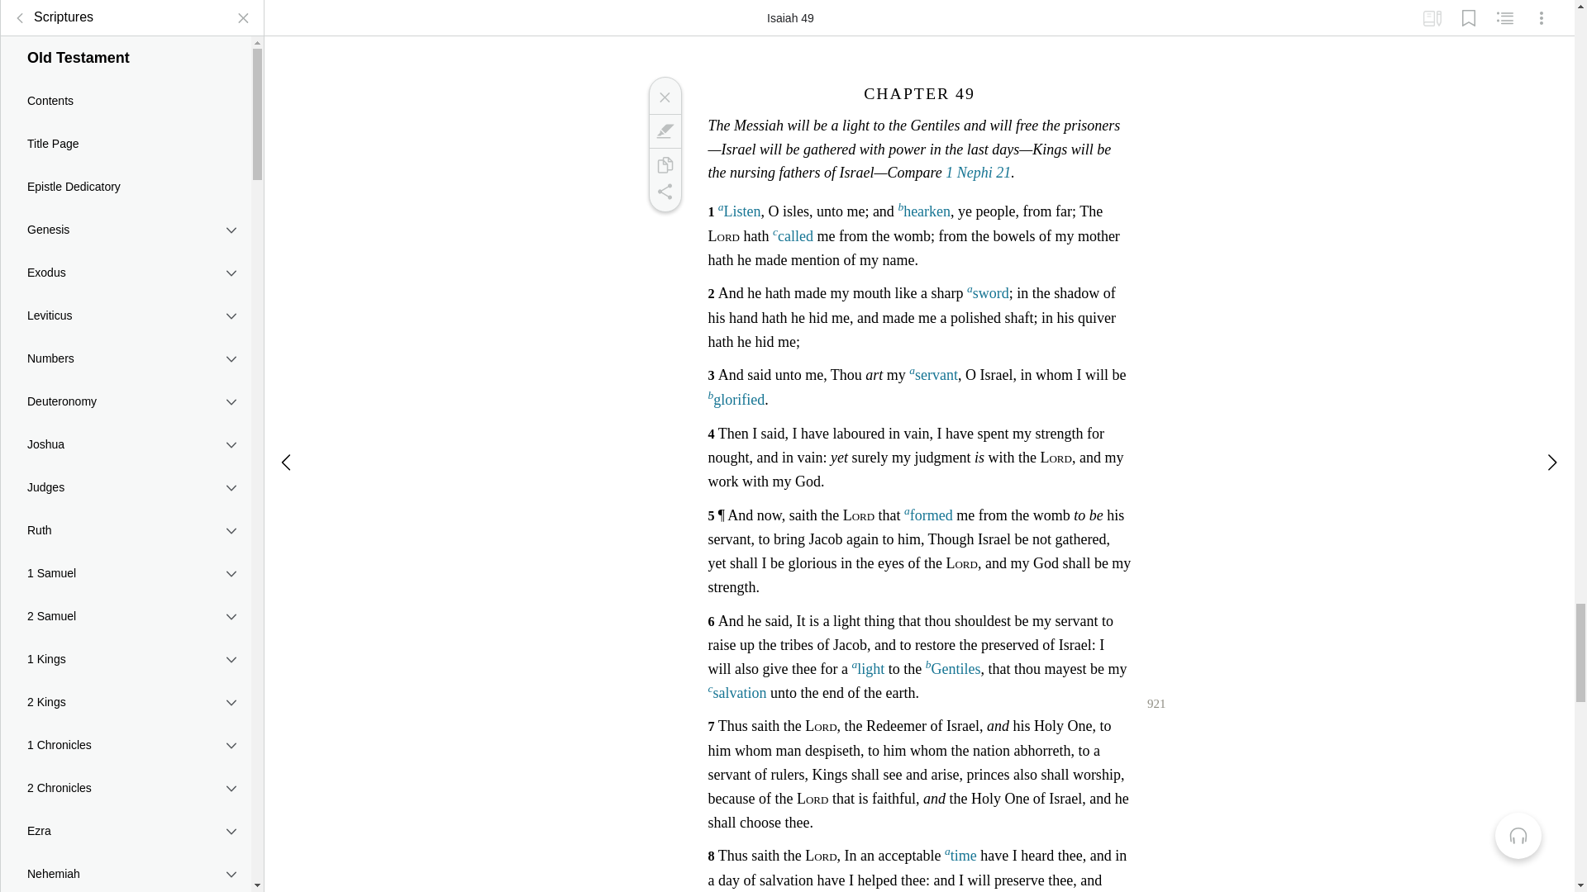 Image resolution: width=1587 pixels, height=892 pixels. I want to click on 1 Samuel, so click(126, 561).